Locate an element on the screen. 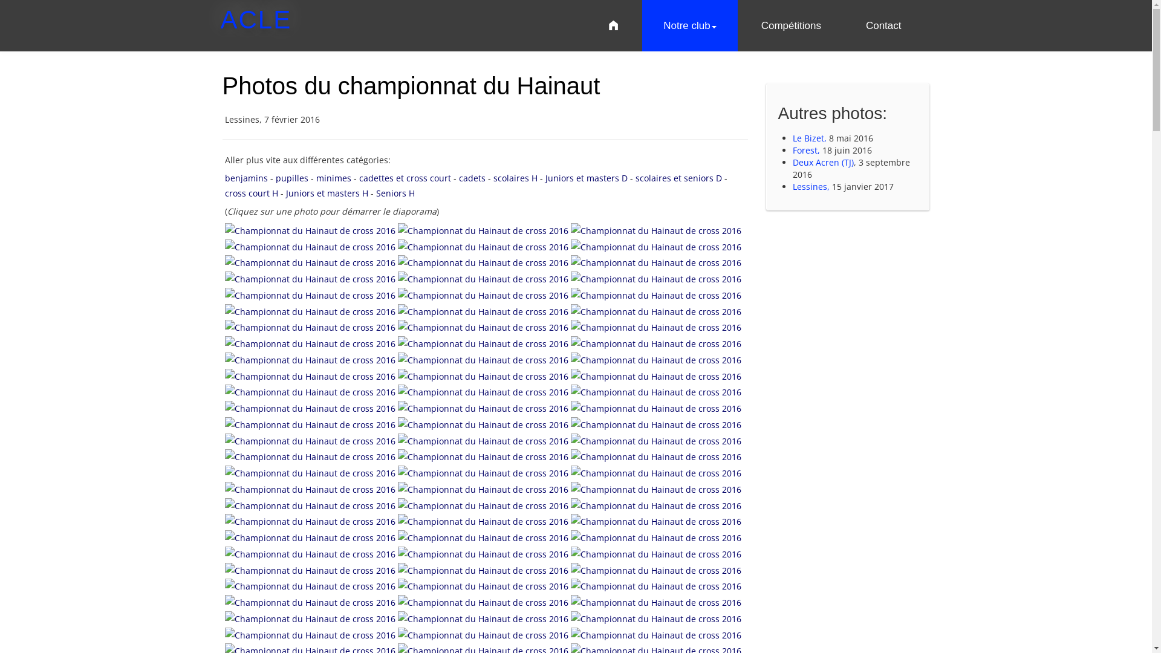 This screenshot has width=1161, height=653. Championnat du Hainaut de cross 2016 is located at coordinates (656, 504).